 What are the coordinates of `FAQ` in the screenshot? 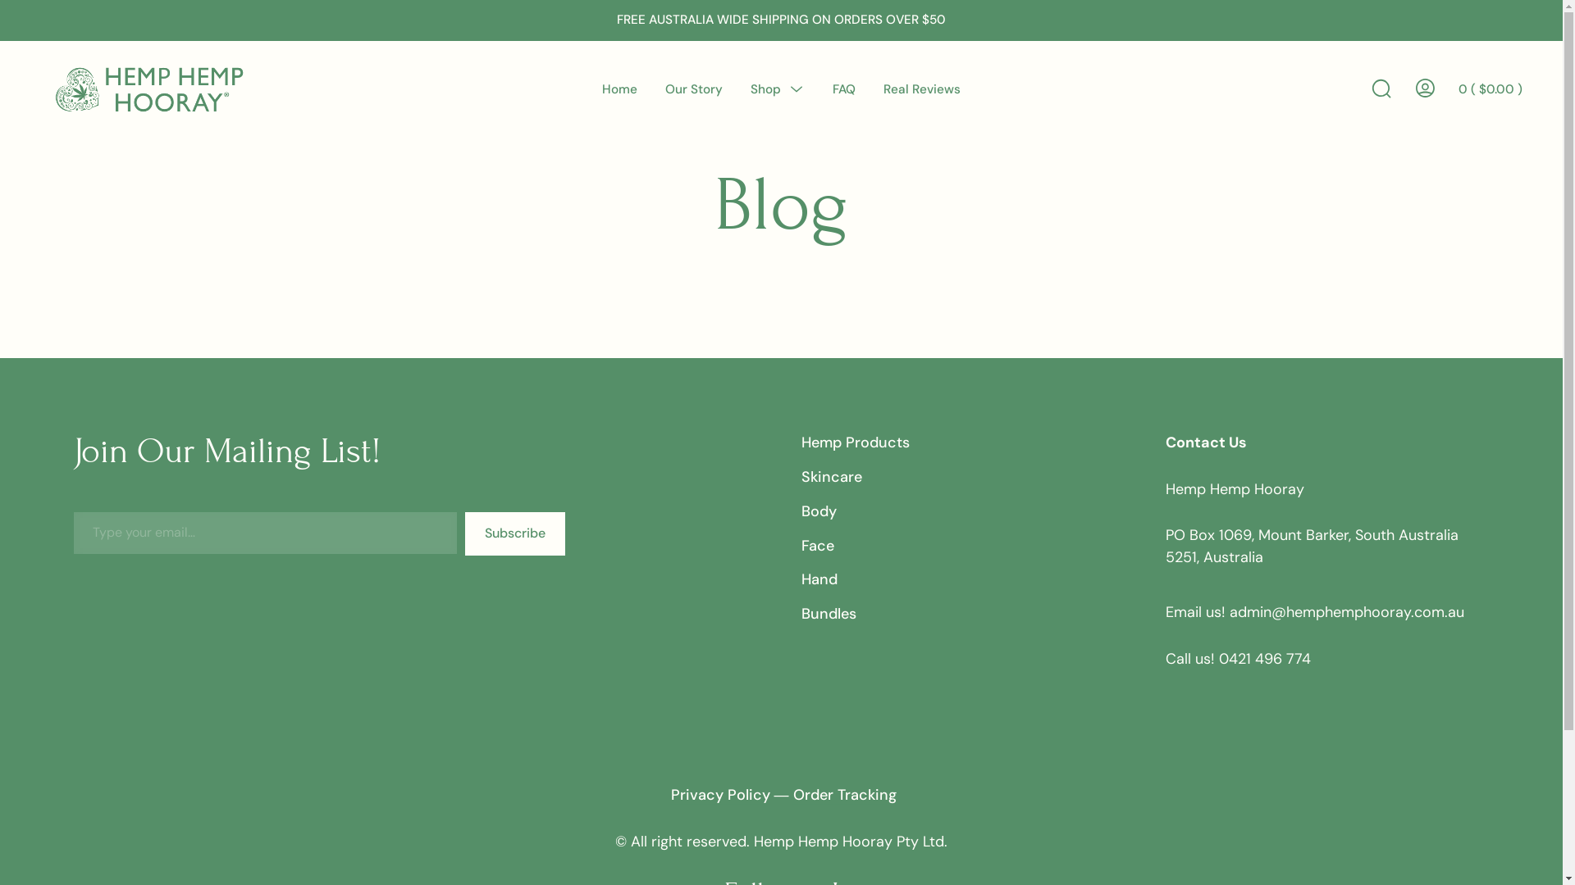 It's located at (844, 89).